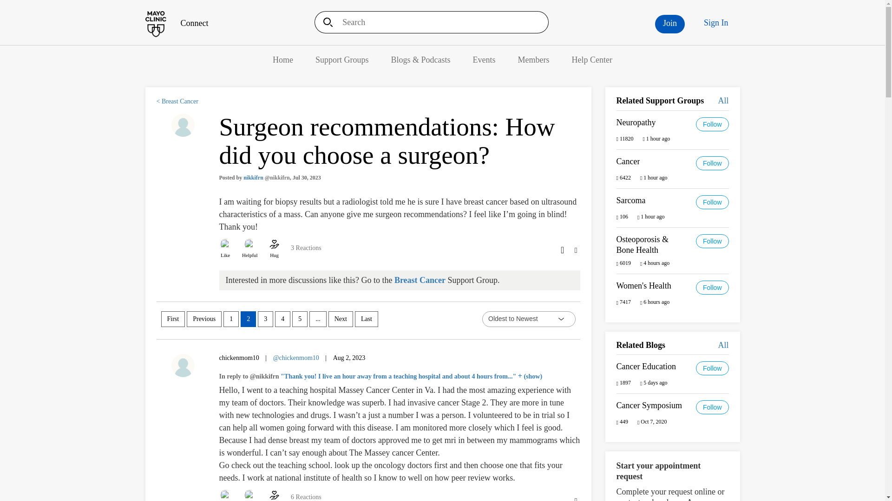  Describe the element at coordinates (231, 319) in the screenshot. I see `1` at that location.